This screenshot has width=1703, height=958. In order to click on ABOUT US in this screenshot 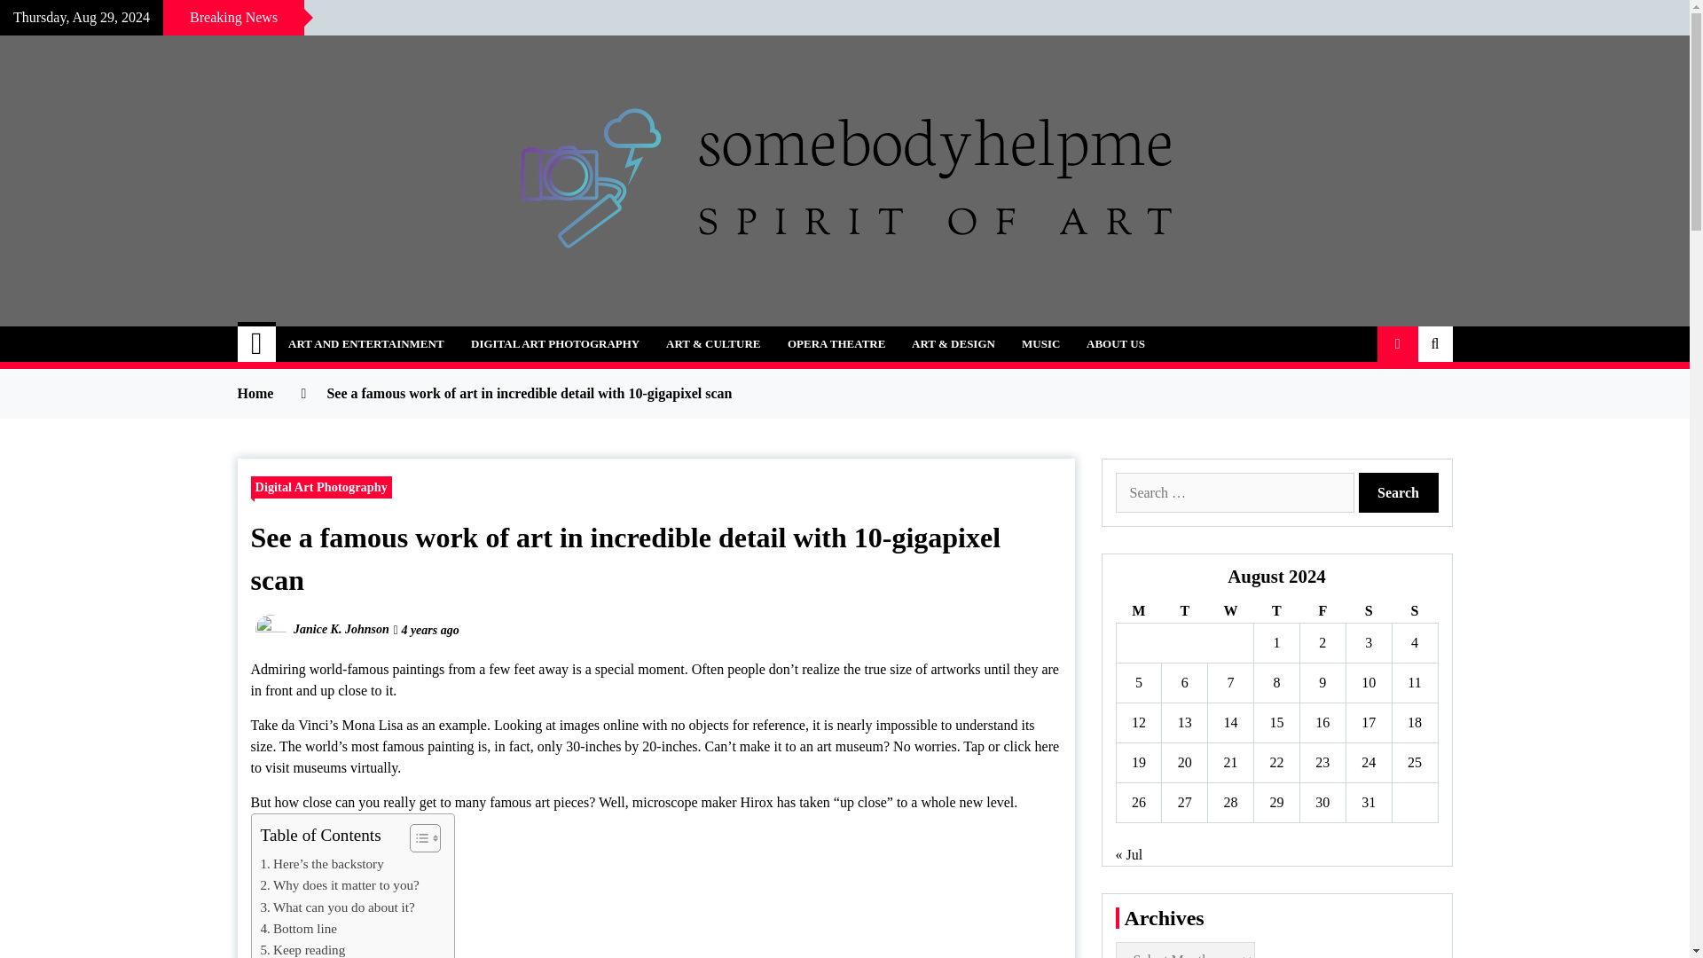, I will do `click(1115, 344)`.